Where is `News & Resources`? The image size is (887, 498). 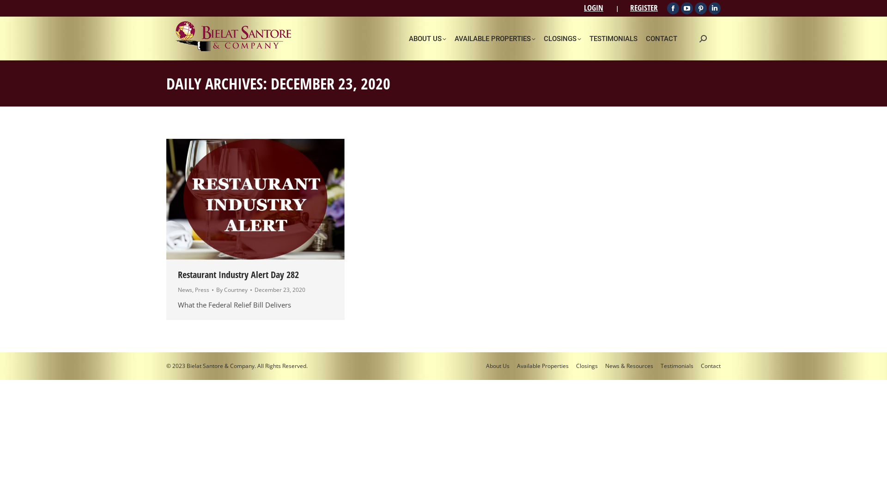
News & Resources is located at coordinates (629, 366).